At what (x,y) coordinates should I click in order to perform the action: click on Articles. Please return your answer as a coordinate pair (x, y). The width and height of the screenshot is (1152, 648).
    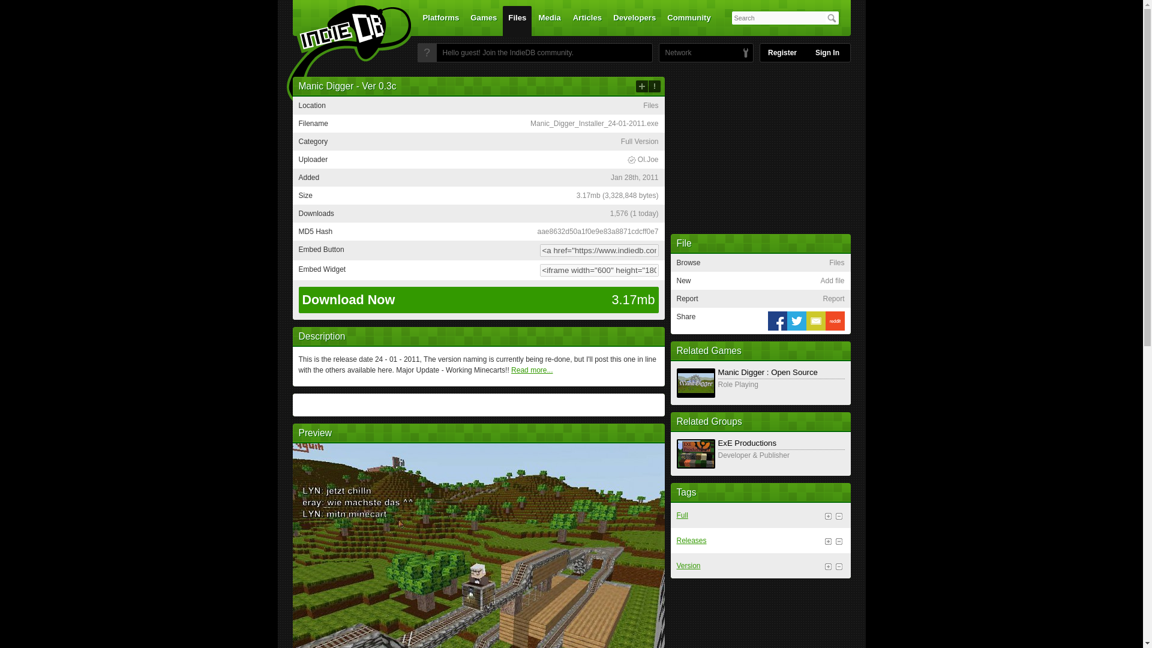
    Looking at the image, I should click on (587, 20).